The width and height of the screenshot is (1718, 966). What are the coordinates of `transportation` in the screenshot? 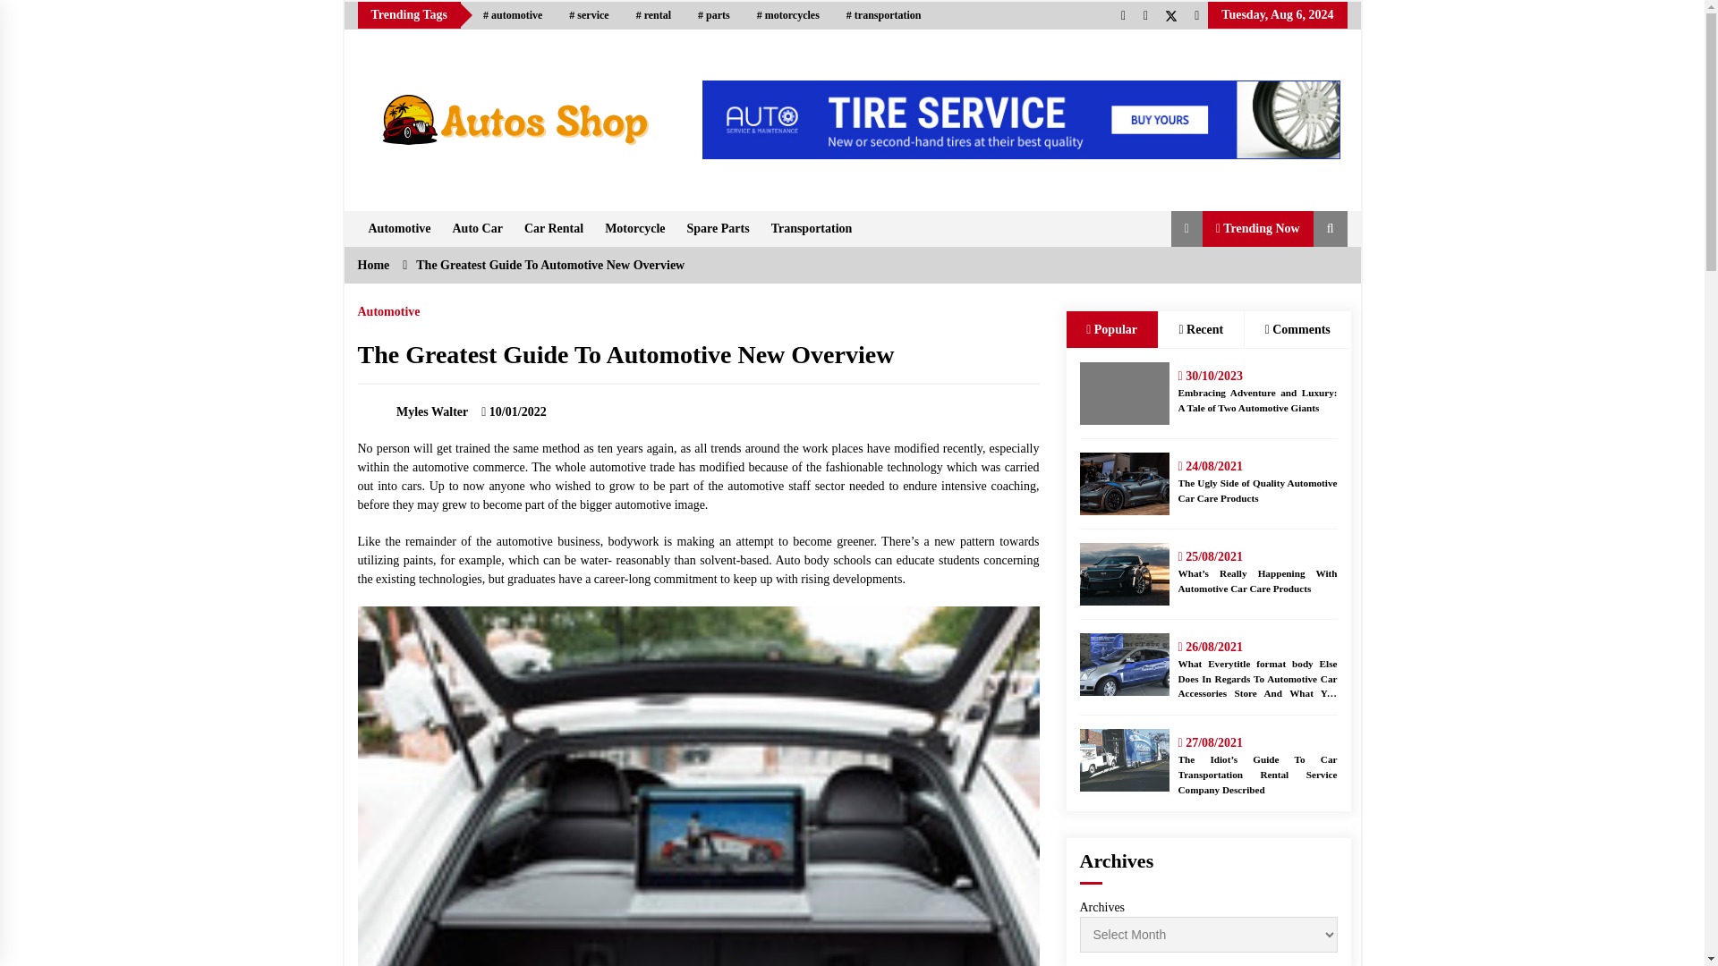 It's located at (884, 15).